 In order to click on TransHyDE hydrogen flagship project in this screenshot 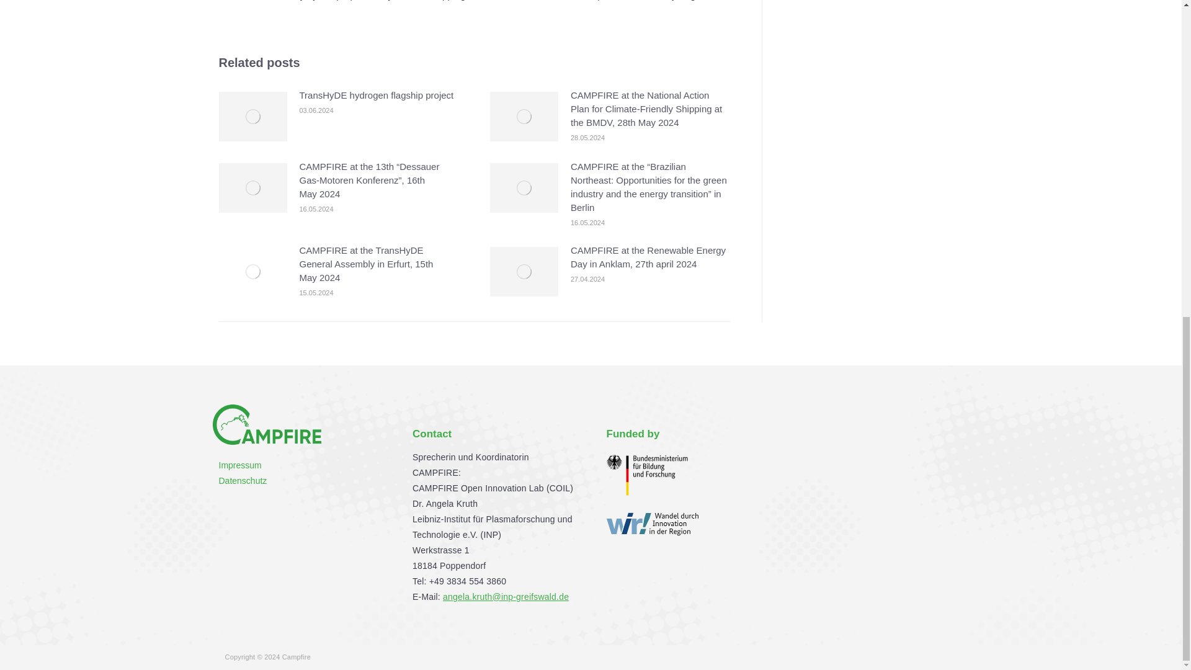, I will do `click(376, 94)`.